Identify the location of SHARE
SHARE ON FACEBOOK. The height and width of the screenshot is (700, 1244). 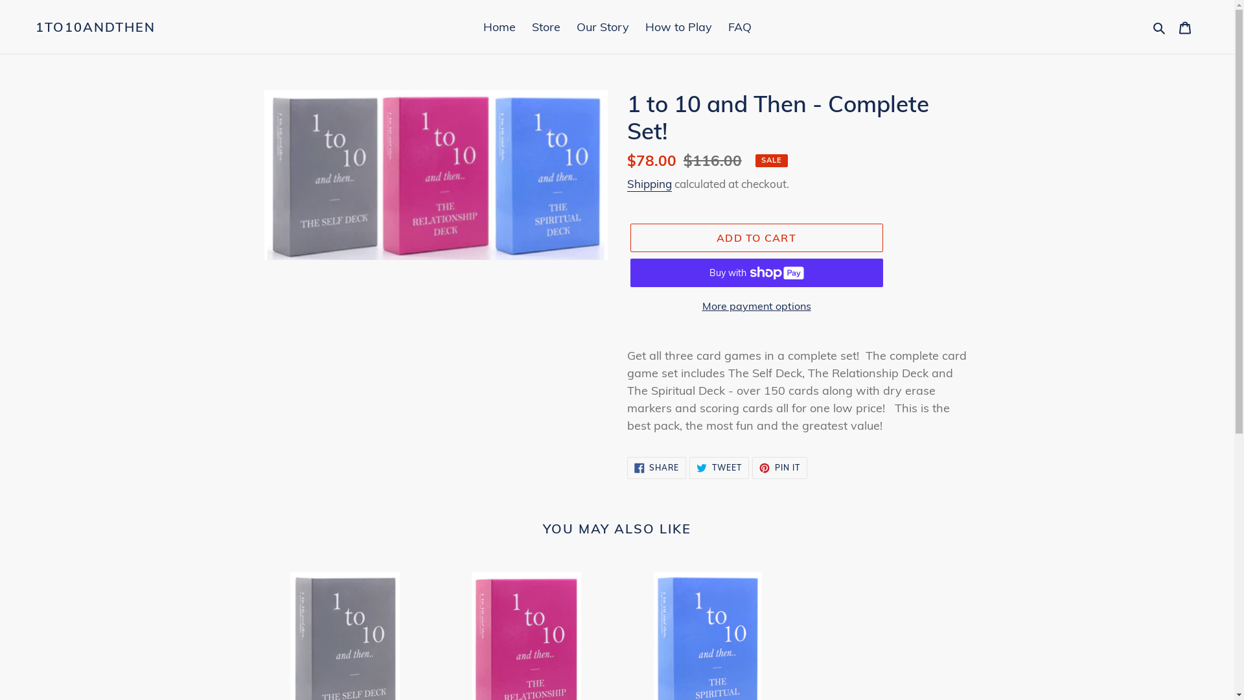
(657, 468).